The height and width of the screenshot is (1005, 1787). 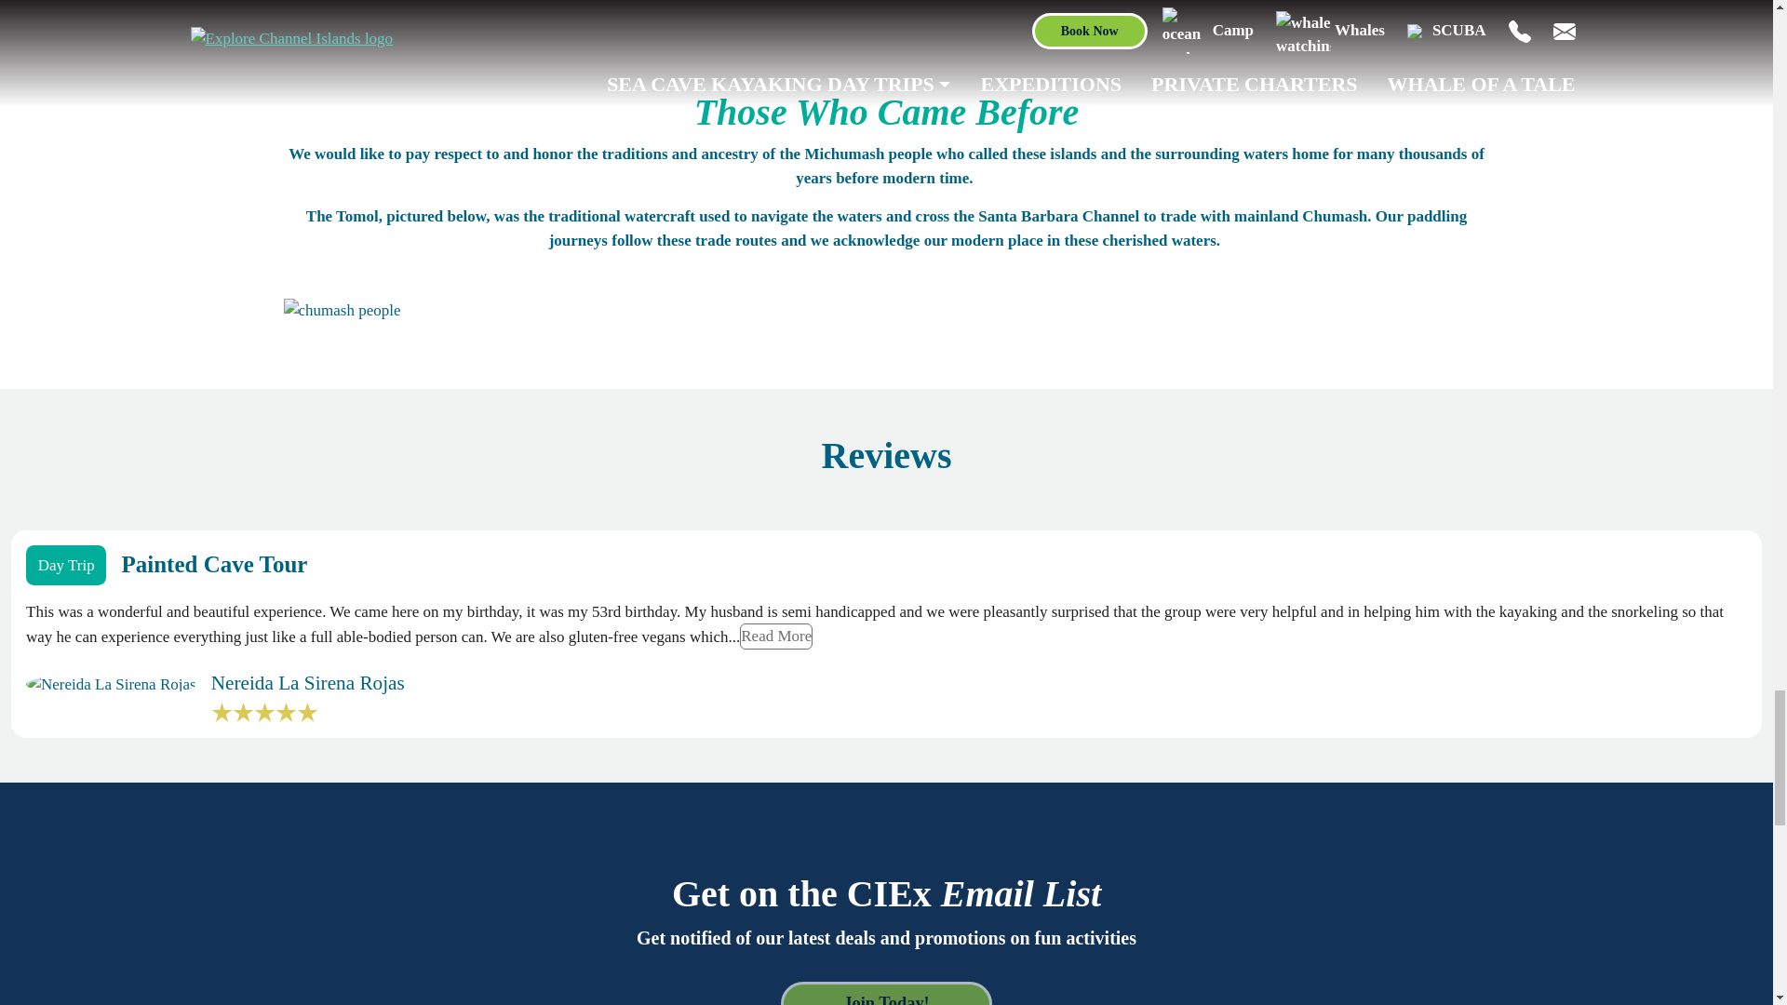 What do you see at coordinates (776, 636) in the screenshot?
I see `Read More` at bounding box center [776, 636].